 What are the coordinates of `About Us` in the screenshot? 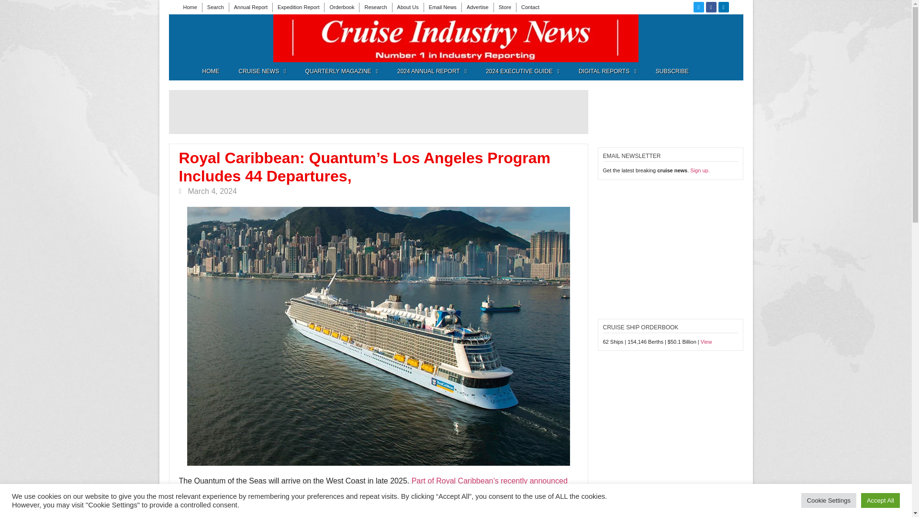 It's located at (408, 7).